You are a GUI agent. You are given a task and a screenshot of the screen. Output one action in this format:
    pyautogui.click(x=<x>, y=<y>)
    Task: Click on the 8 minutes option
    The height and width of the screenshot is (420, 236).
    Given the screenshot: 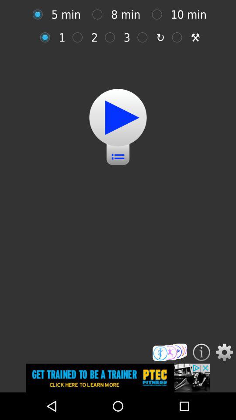 What is the action you would take?
    pyautogui.click(x=100, y=14)
    